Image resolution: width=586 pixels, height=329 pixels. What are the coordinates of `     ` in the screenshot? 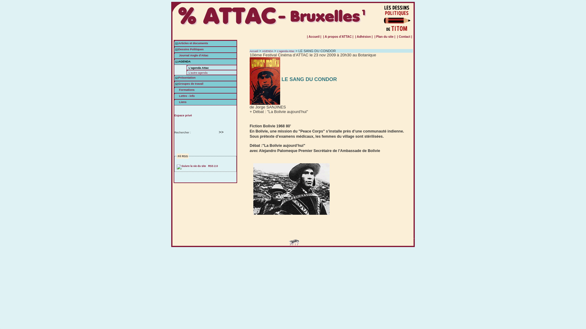 It's located at (176, 43).